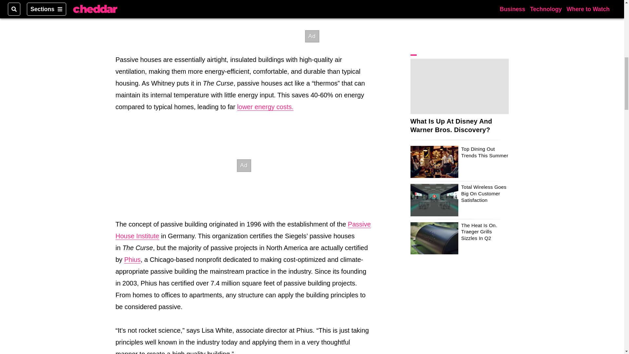 The image size is (629, 354). Describe the element at coordinates (244, 165) in the screenshot. I see `3rd party ad content` at that location.